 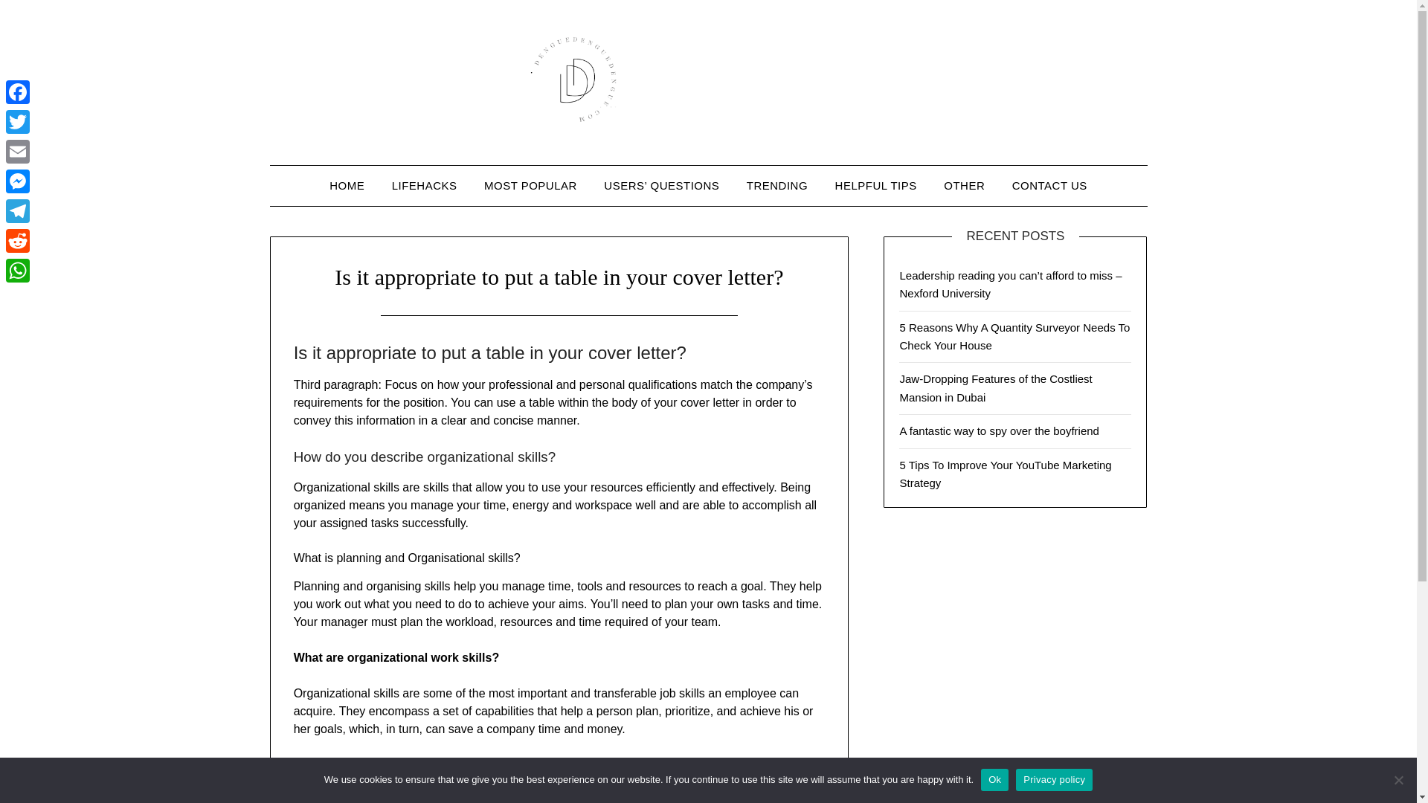 I want to click on CONTACT US, so click(x=1050, y=185).